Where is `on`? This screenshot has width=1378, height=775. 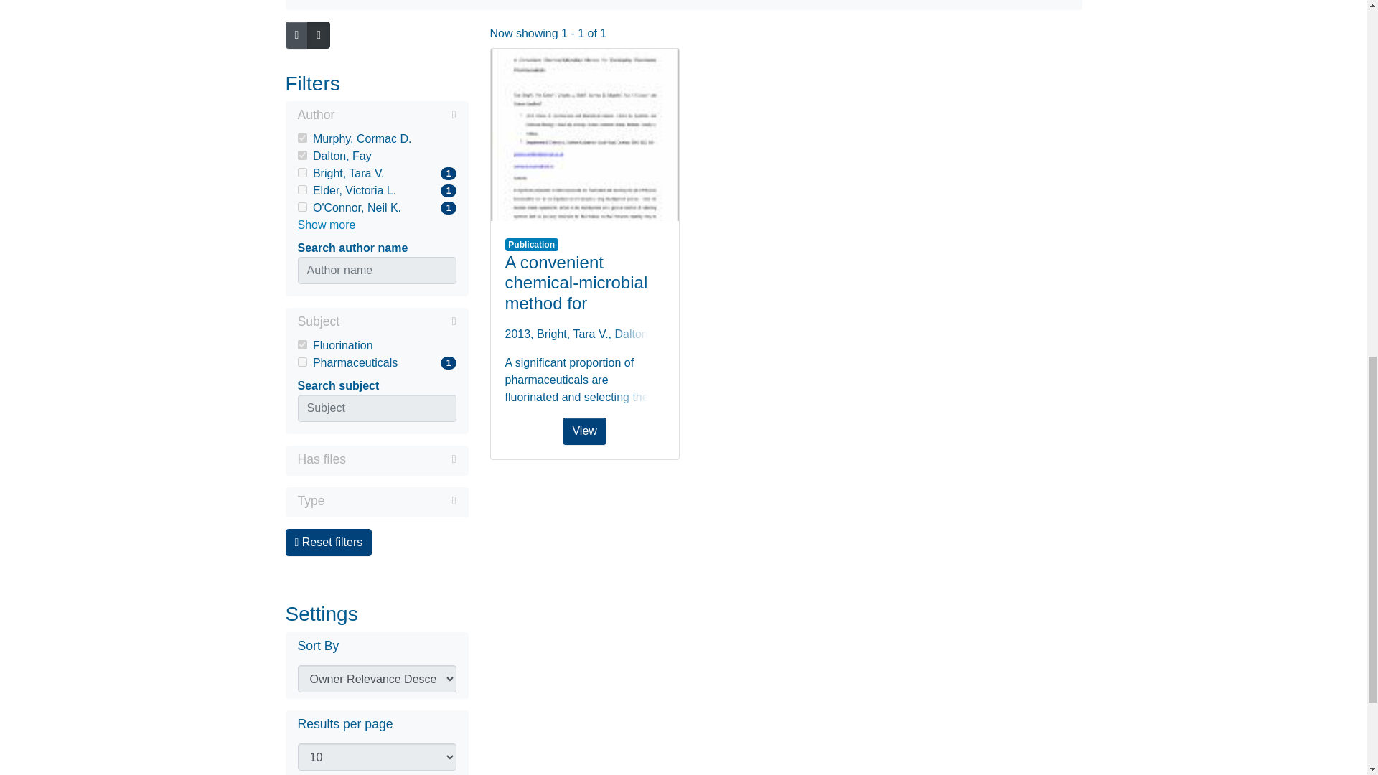 on is located at coordinates (301, 207).